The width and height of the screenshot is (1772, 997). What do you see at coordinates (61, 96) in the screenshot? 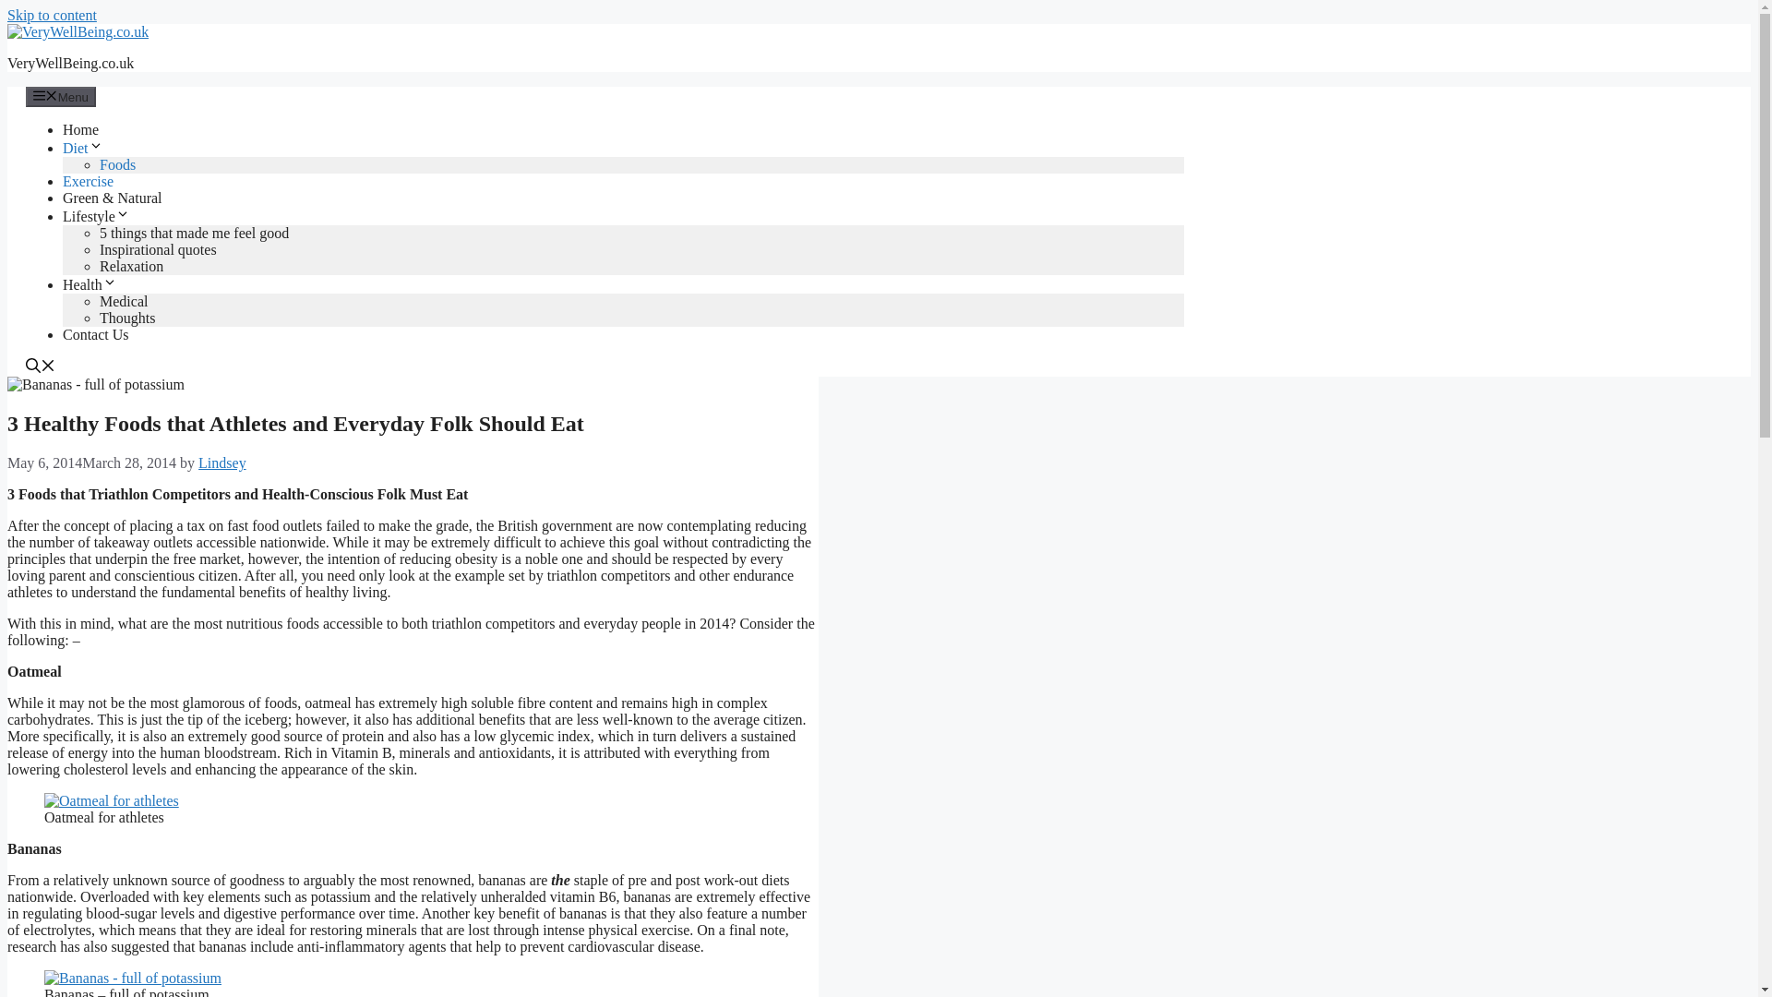
I see `Menu` at bounding box center [61, 96].